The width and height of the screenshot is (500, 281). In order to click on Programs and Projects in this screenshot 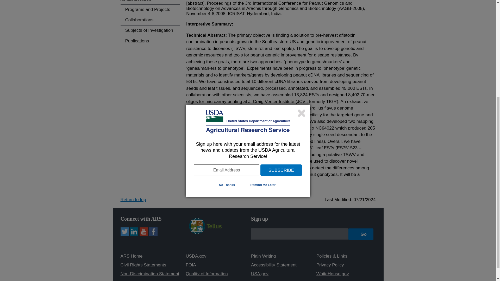, I will do `click(150, 10)`.